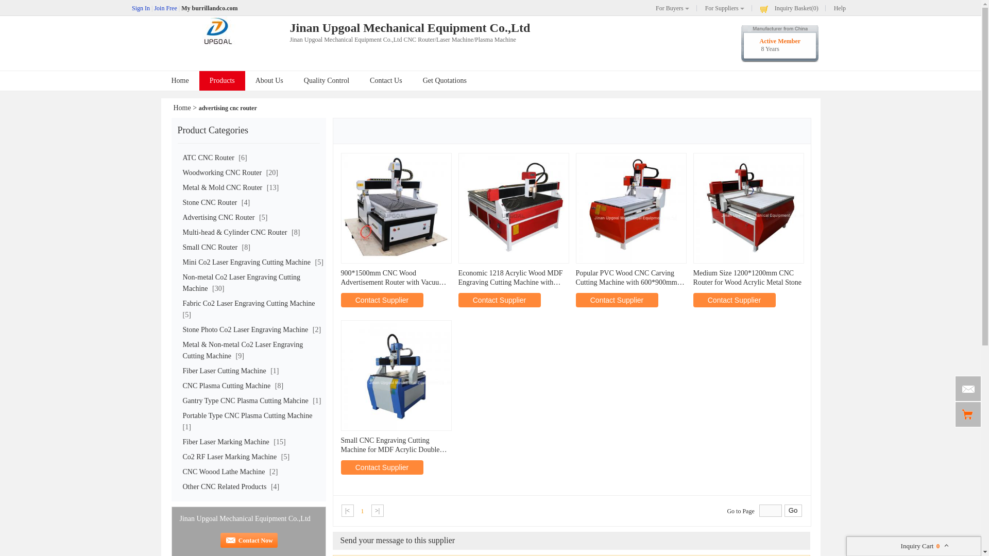  Describe the element at coordinates (269, 80) in the screenshot. I see `About Us` at that location.